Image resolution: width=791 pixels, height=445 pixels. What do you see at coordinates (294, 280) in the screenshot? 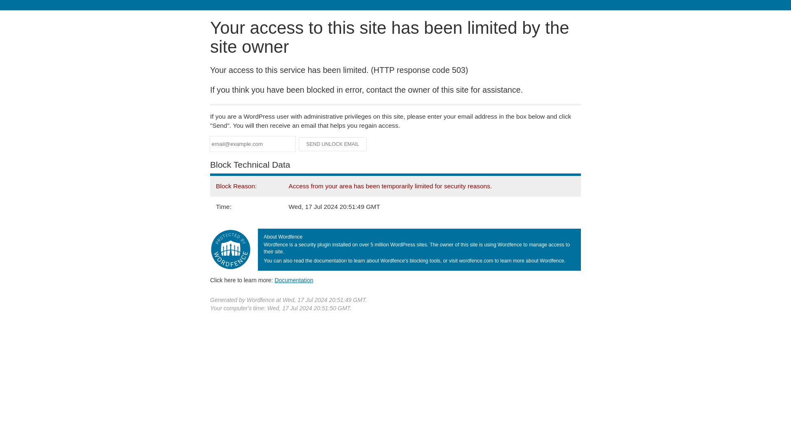
I see `Documentation` at bounding box center [294, 280].